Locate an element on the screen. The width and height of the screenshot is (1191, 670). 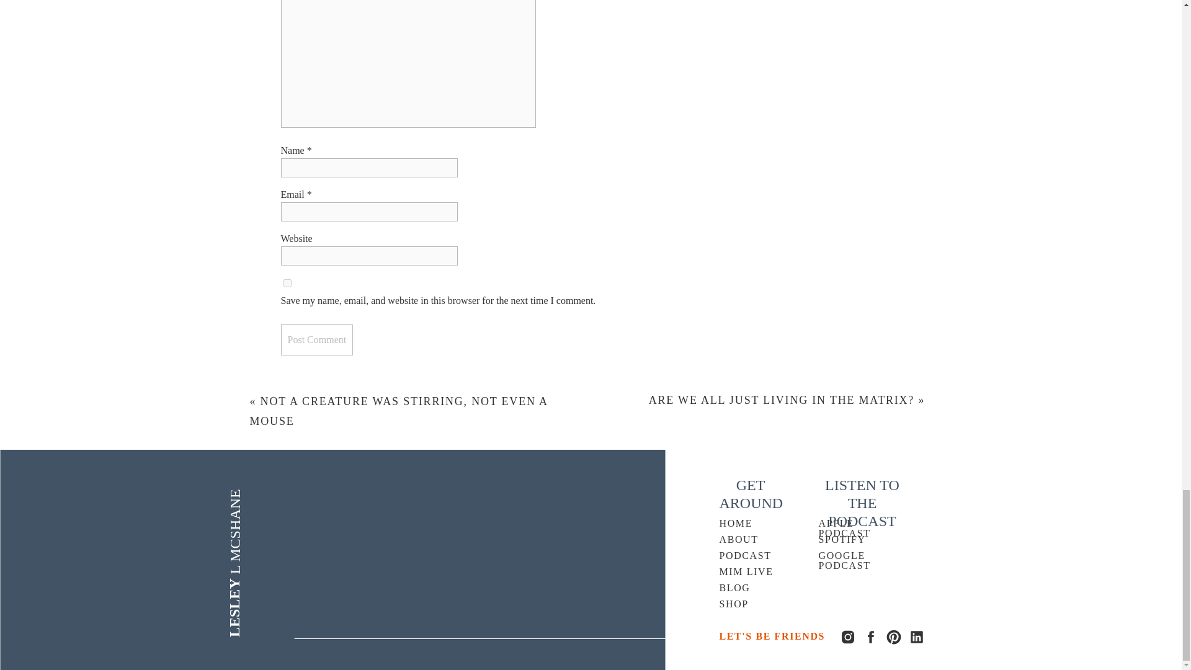
yes is located at coordinates (287, 283).